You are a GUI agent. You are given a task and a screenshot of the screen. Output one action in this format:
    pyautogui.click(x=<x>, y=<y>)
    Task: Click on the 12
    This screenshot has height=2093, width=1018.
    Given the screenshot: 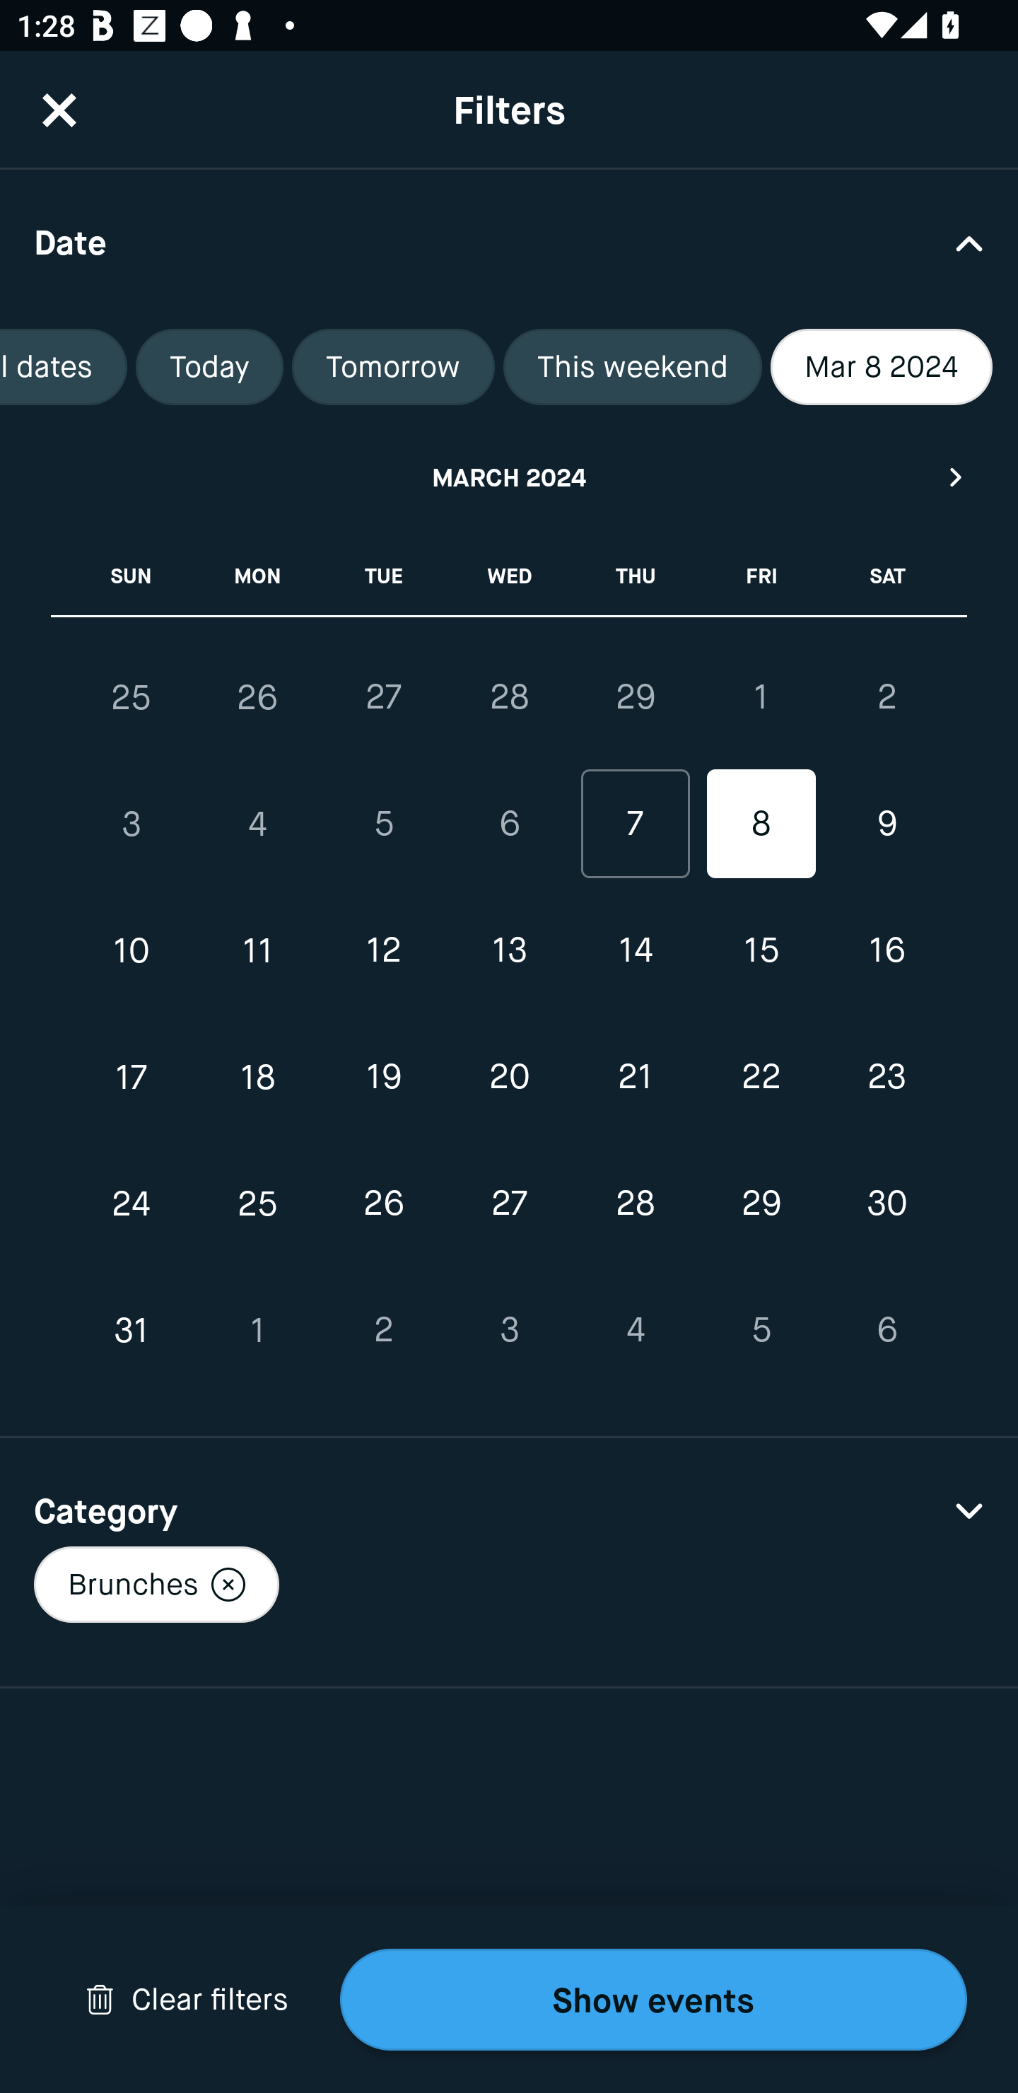 What is the action you would take?
    pyautogui.click(x=383, y=950)
    